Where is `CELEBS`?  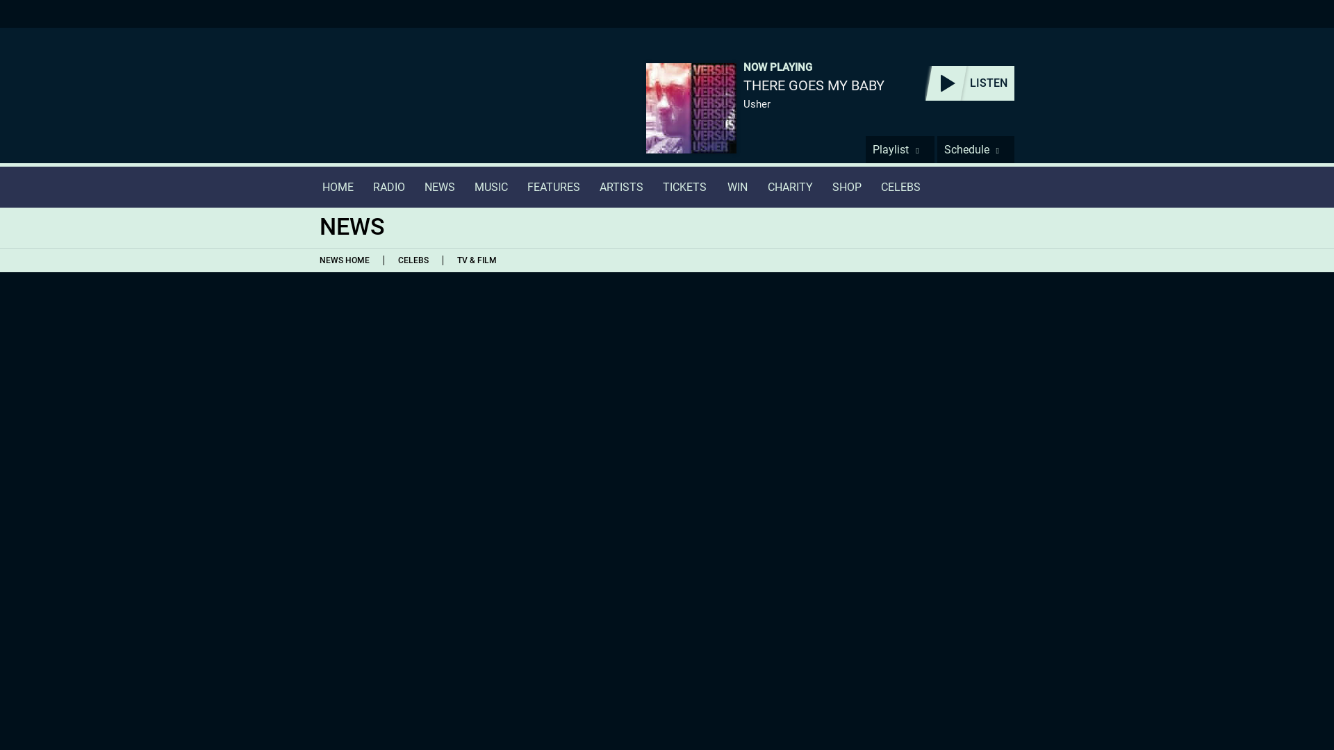 CELEBS is located at coordinates (900, 187).